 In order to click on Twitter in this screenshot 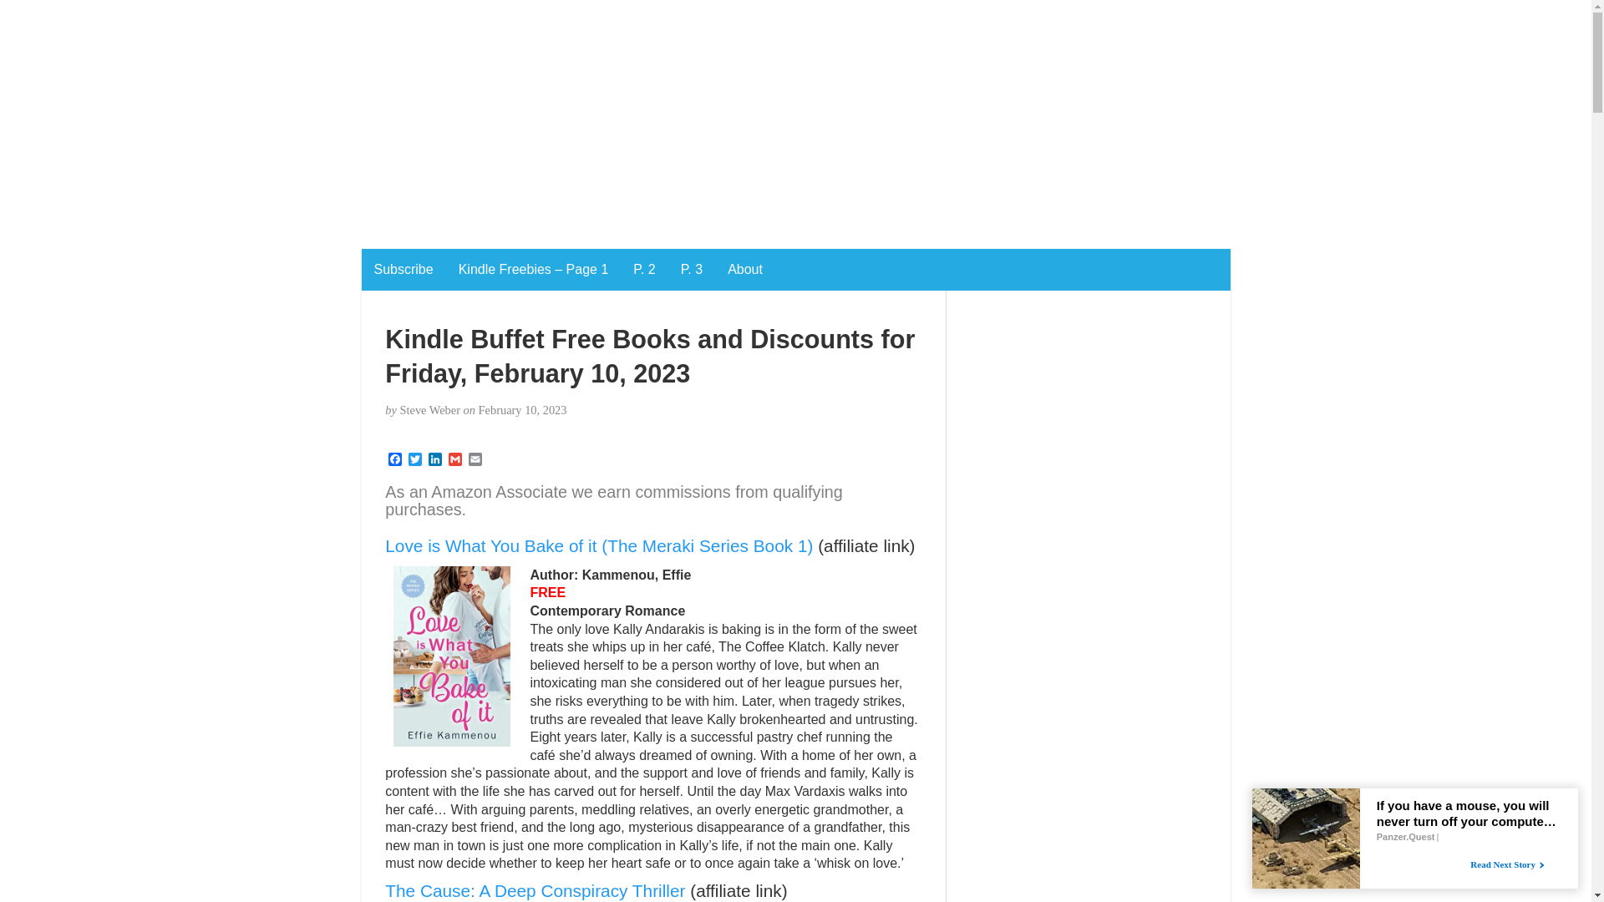, I will do `click(414, 460)`.